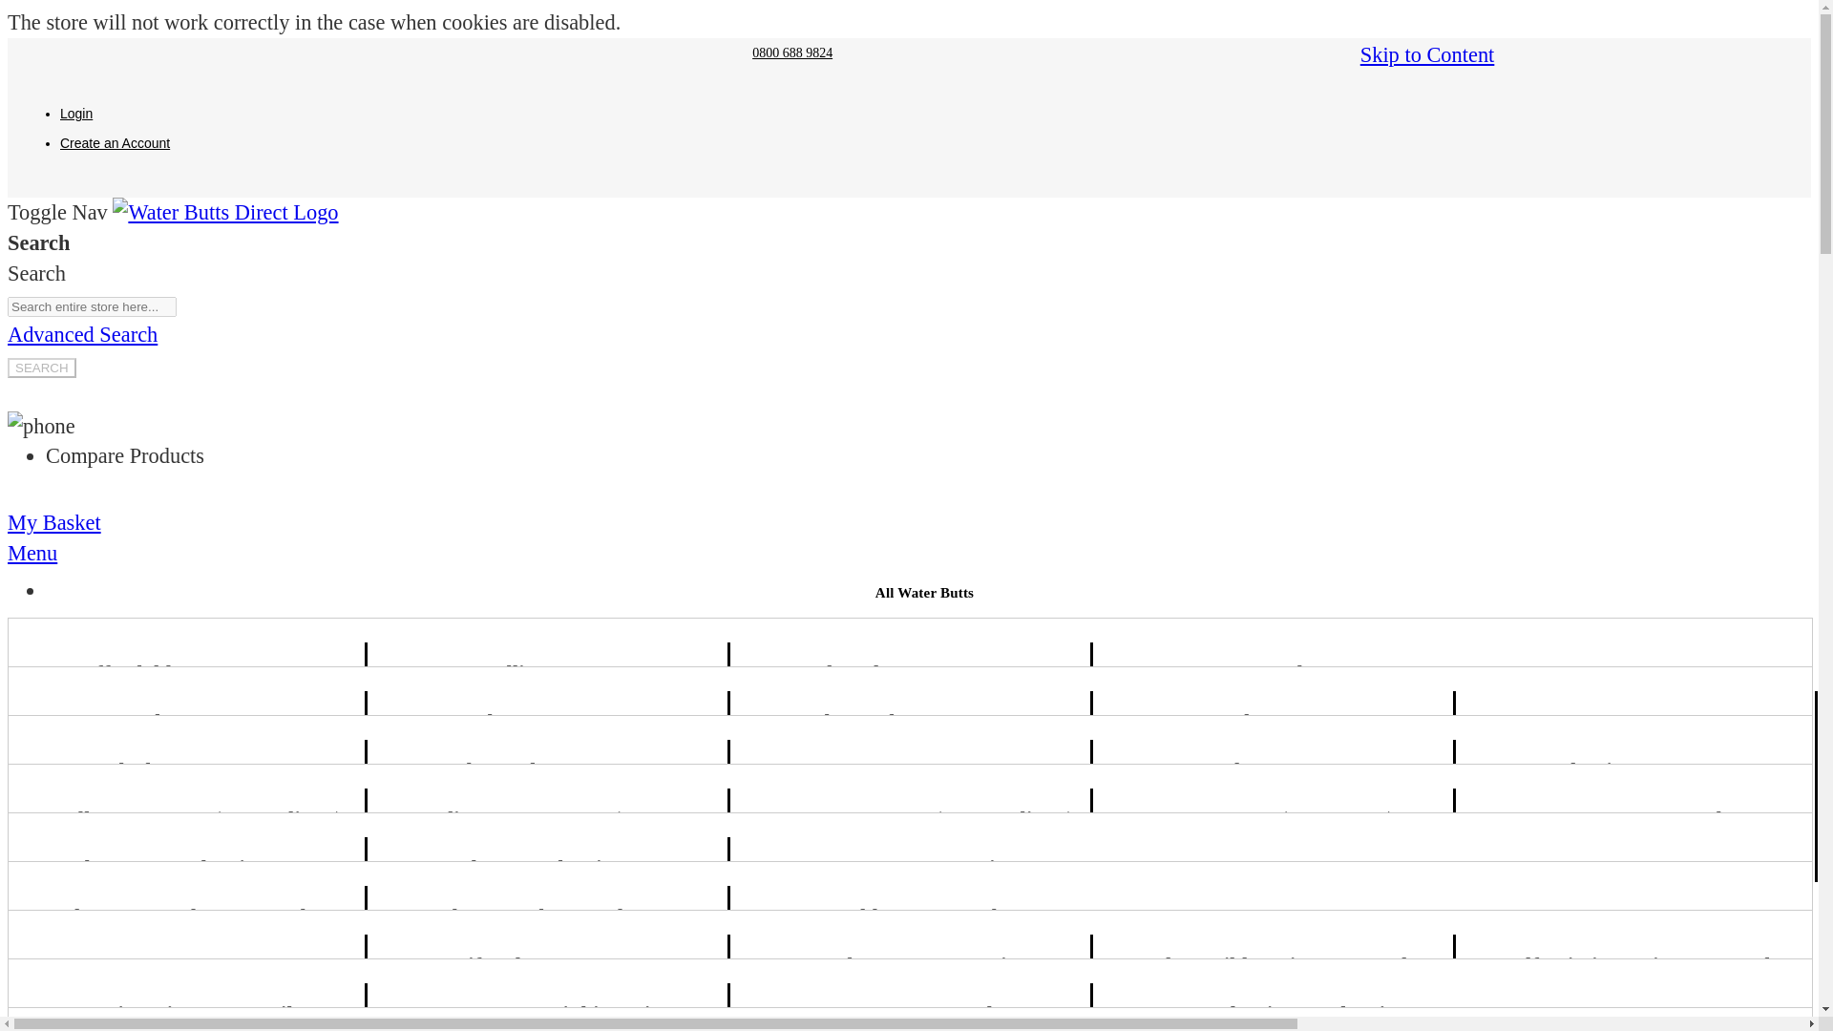 Image resolution: width=1833 pixels, height=1031 pixels. What do you see at coordinates (791, 52) in the screenshot?
I see `0800 688 9824` at bounding box center [791, 52].